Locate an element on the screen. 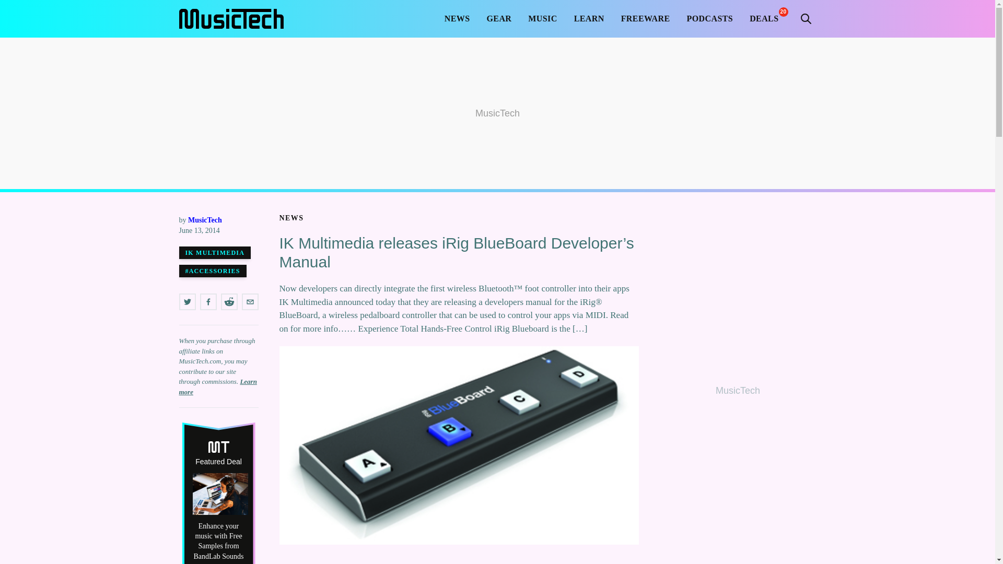 This screenshot has width=1003, height=564. IK Multimedia is located at coordinates (214, 252).